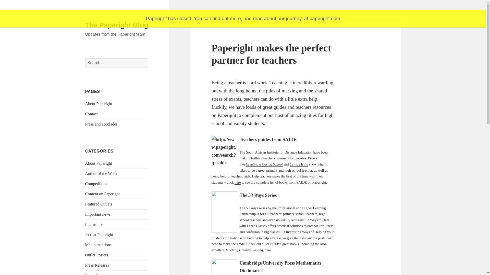 The width and height of the screenshot is (490, 275). I want to click on Contact, so click(92, 114).